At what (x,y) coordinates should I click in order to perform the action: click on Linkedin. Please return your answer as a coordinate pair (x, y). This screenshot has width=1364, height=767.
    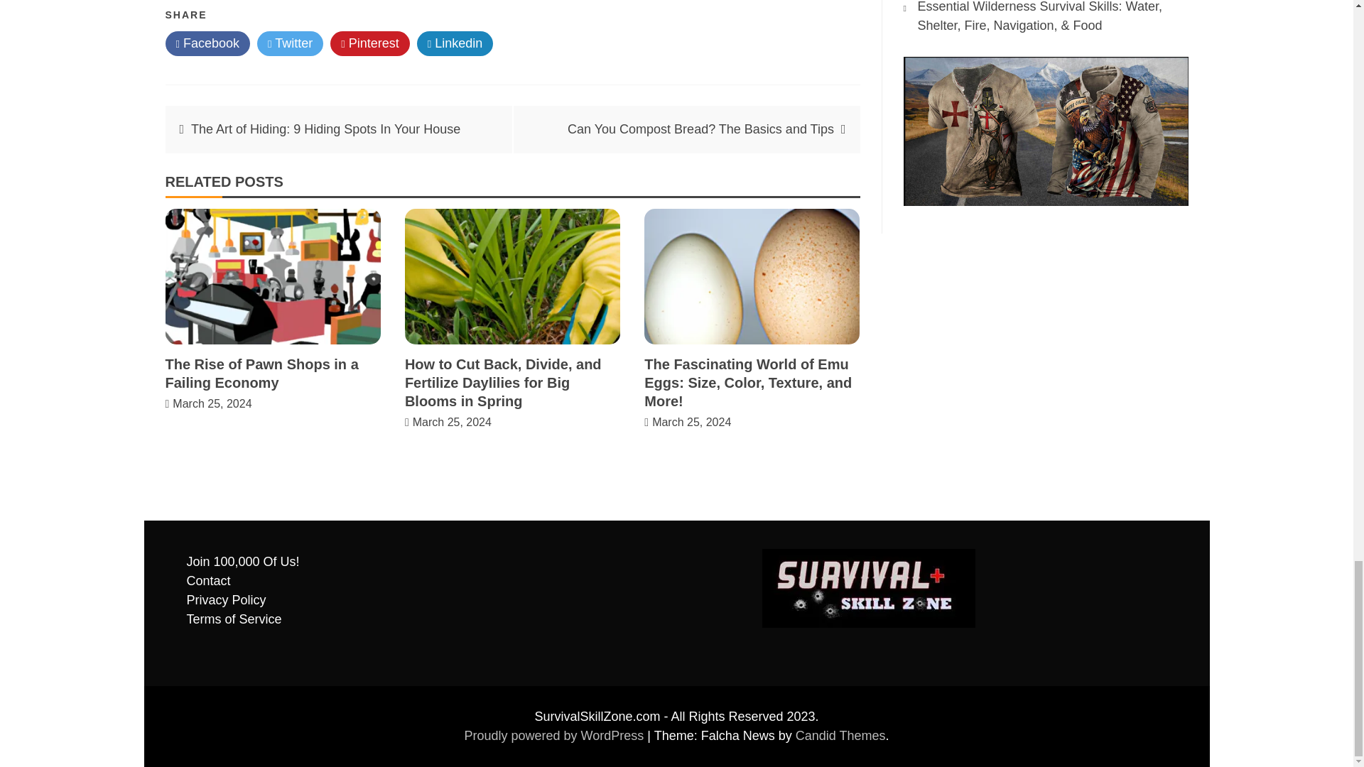
    Looking at the image, I should click on (455, 43).